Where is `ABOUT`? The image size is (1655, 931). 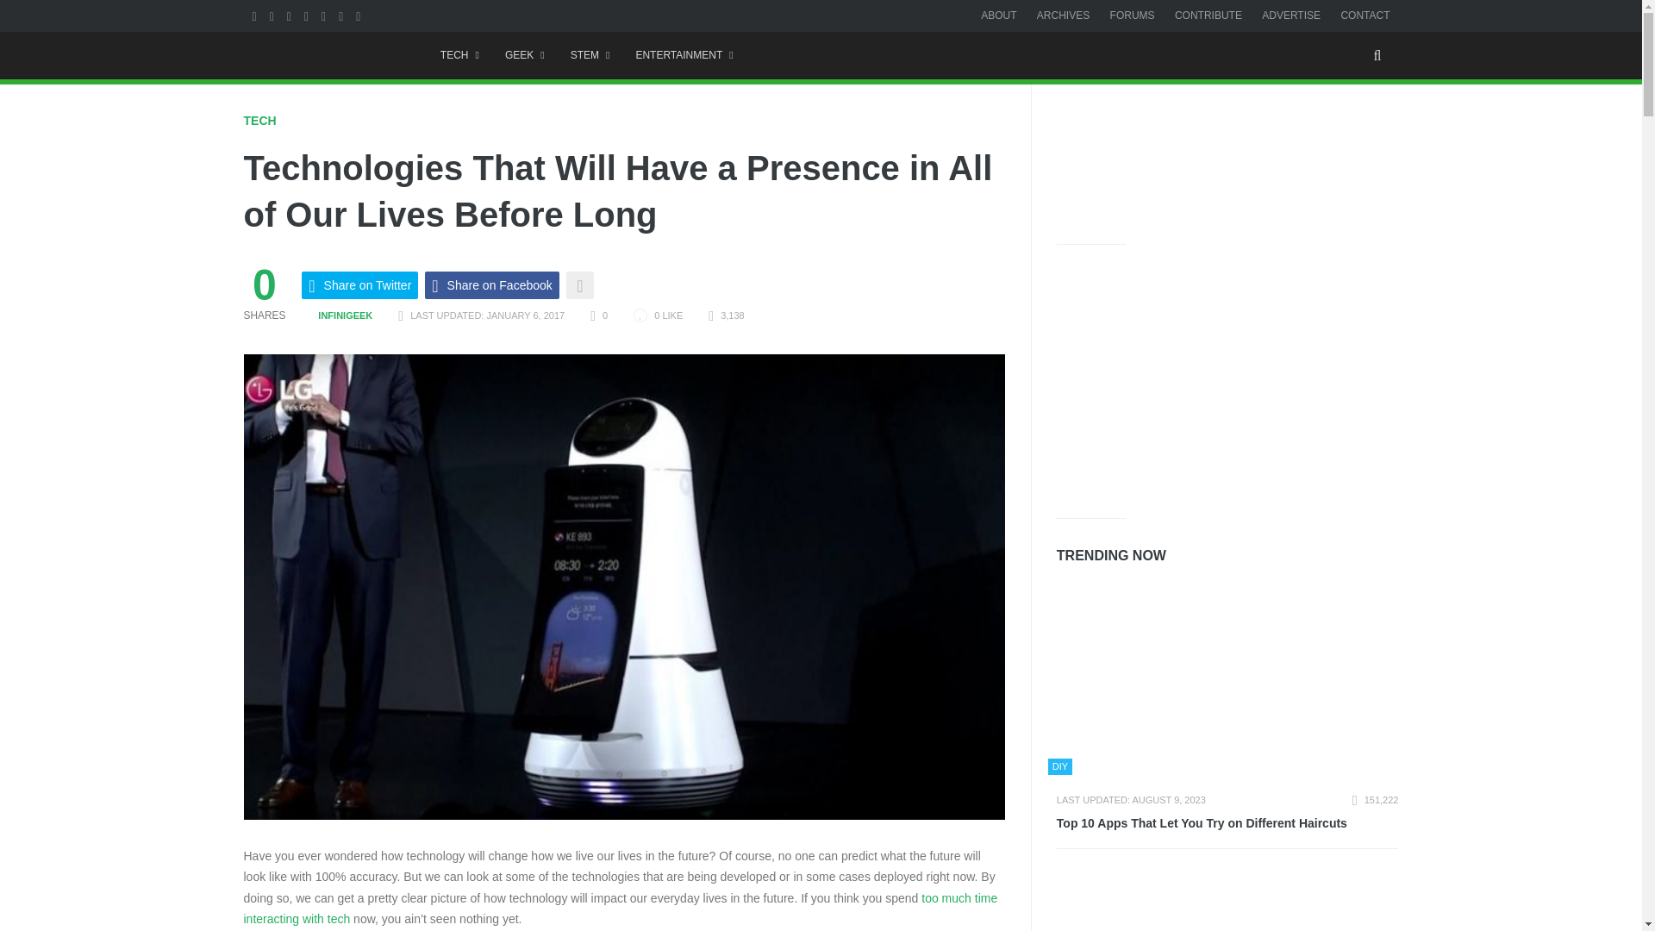 ABOUT is located at coordinates (998, 15).